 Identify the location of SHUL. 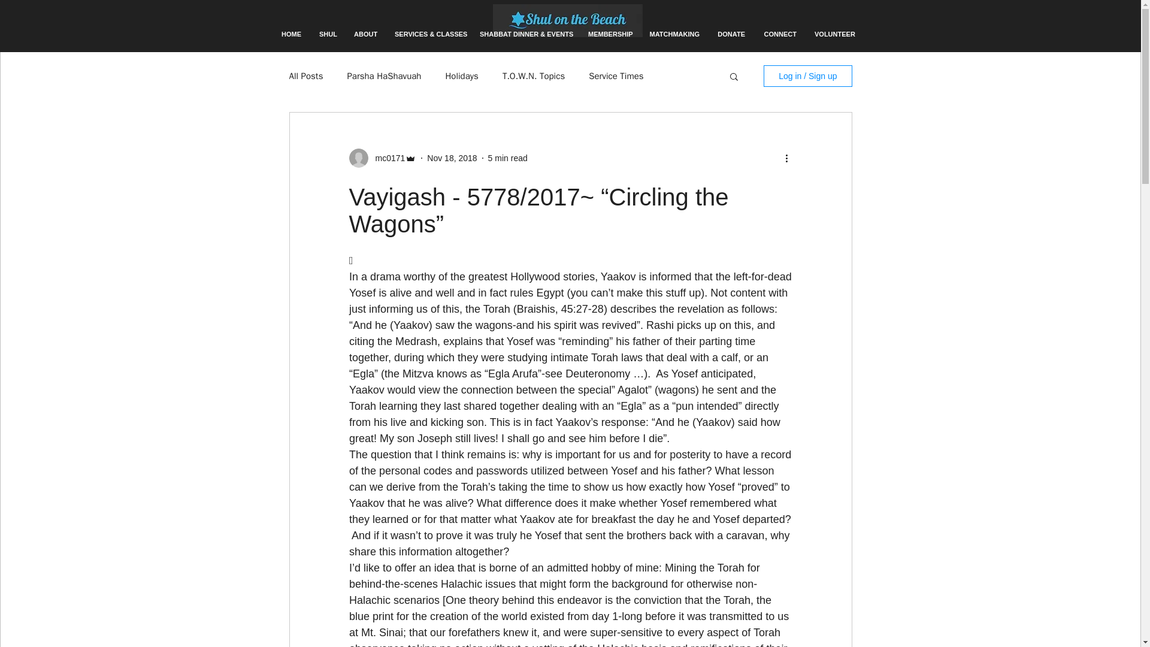
(328, 34).